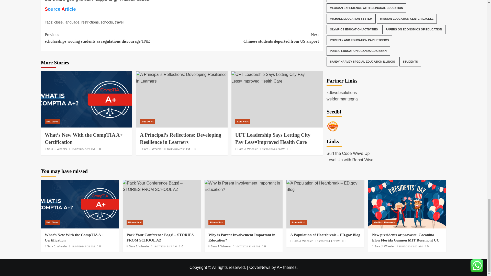  What do you see at coordinates (243, 186) in the screenshot?
I see `Why is Parent Involvement Important in Education?` at bounding box center [243, 186].